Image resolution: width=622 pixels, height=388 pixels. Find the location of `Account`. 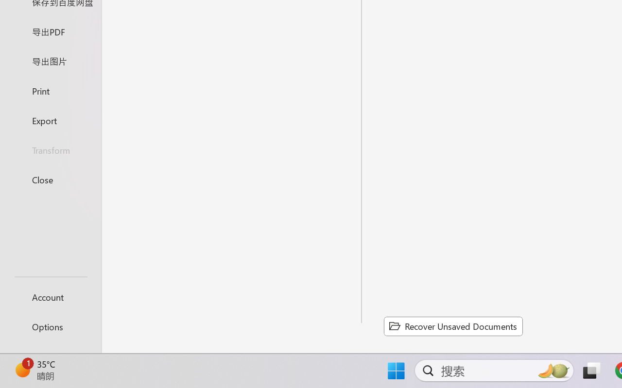

Account is located at coordinates (51, 297).